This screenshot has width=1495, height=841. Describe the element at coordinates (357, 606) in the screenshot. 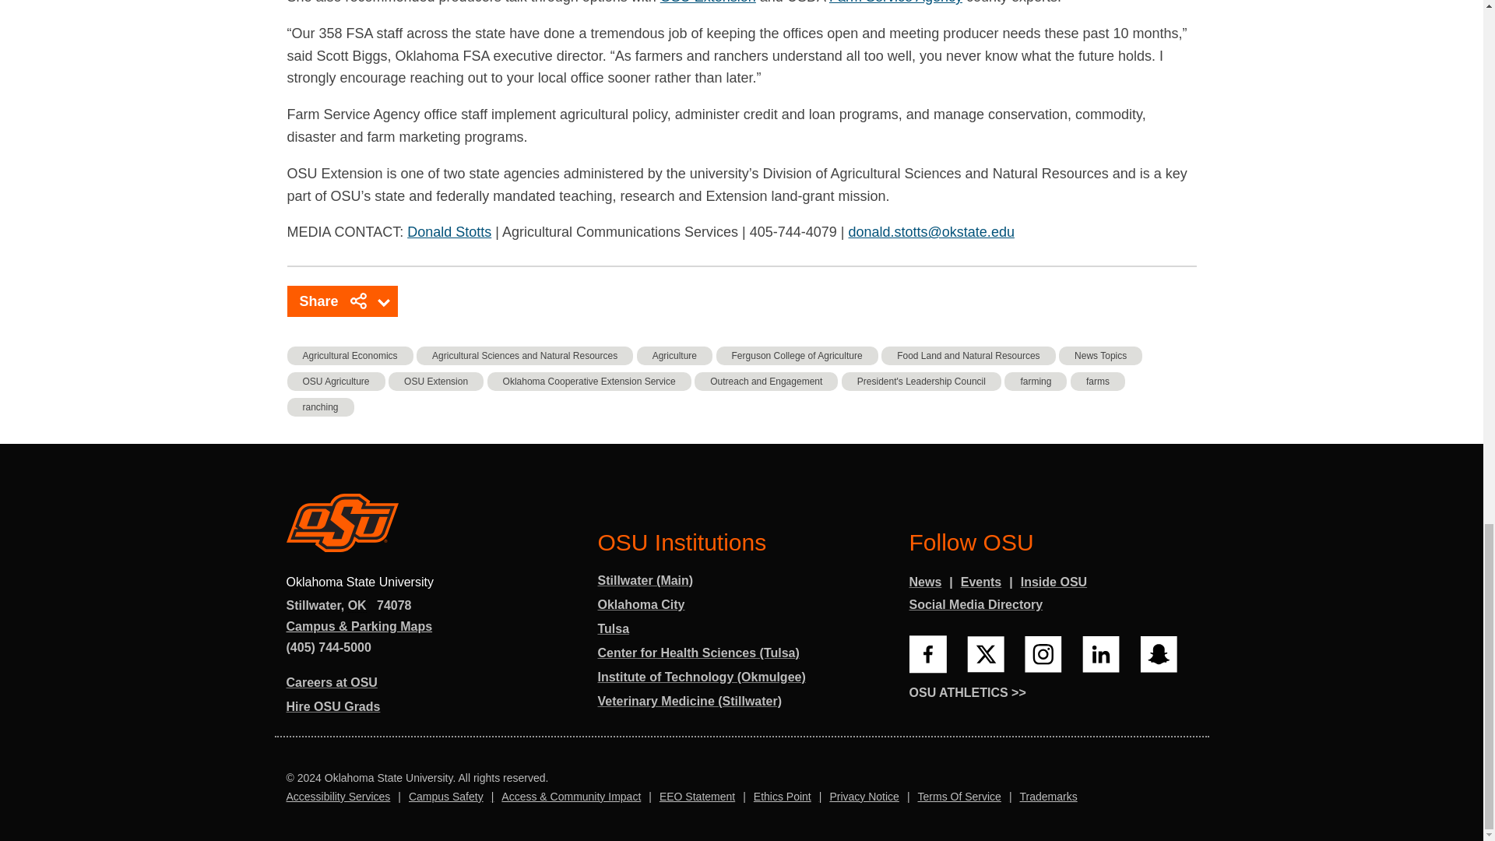

I see `Oklahoma` at that location.